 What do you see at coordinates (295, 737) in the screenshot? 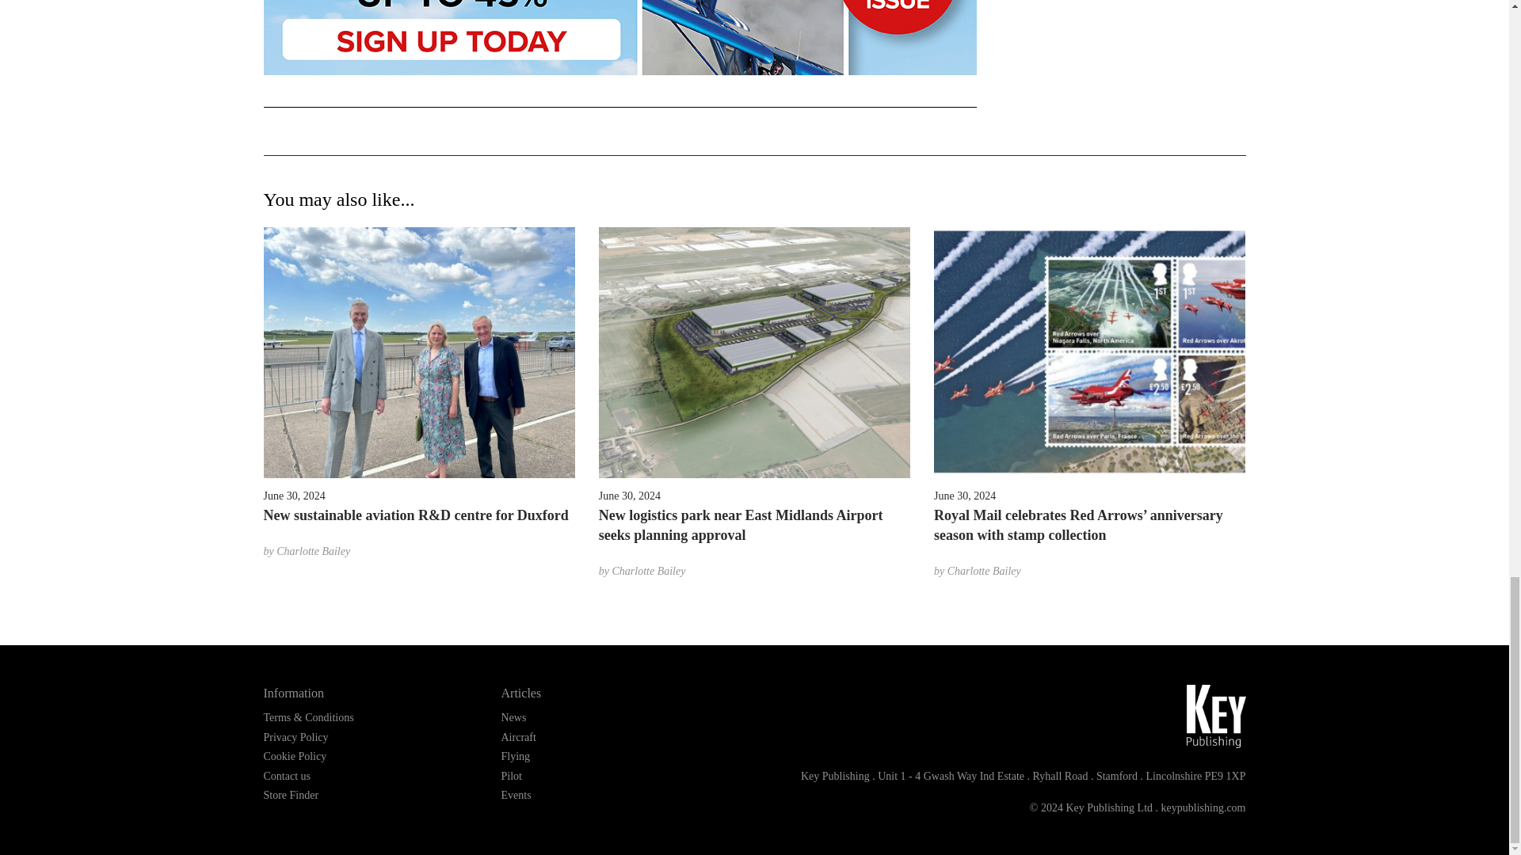
I see `Privacy Policy` at bounding box center [295, 737].